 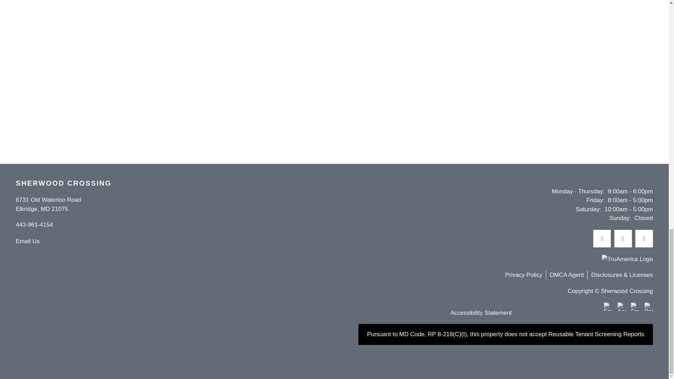 What do you see at coordinates (525, 275) in the screenshot?
I see `Privacy Policy` at bounding box center [525, 275].